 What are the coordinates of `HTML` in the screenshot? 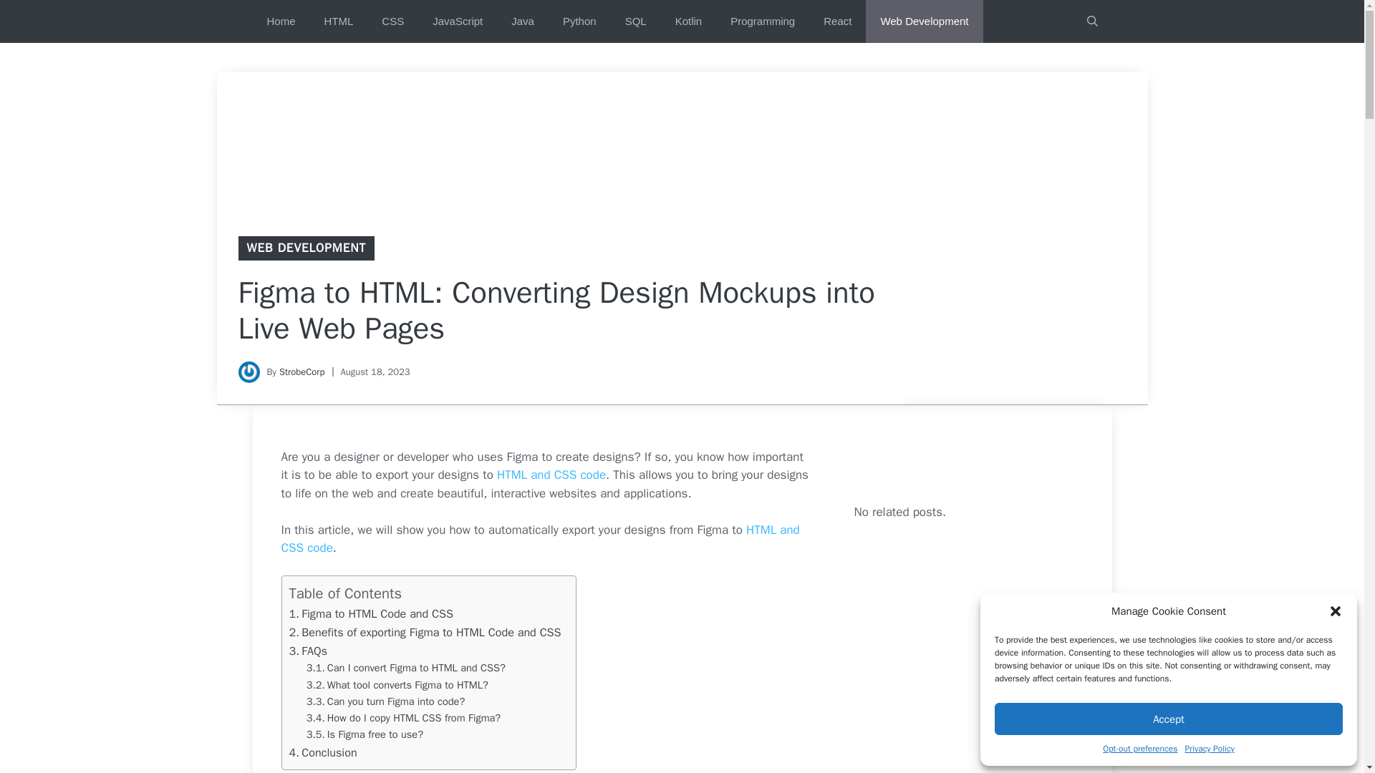 It's located at (339, 21).